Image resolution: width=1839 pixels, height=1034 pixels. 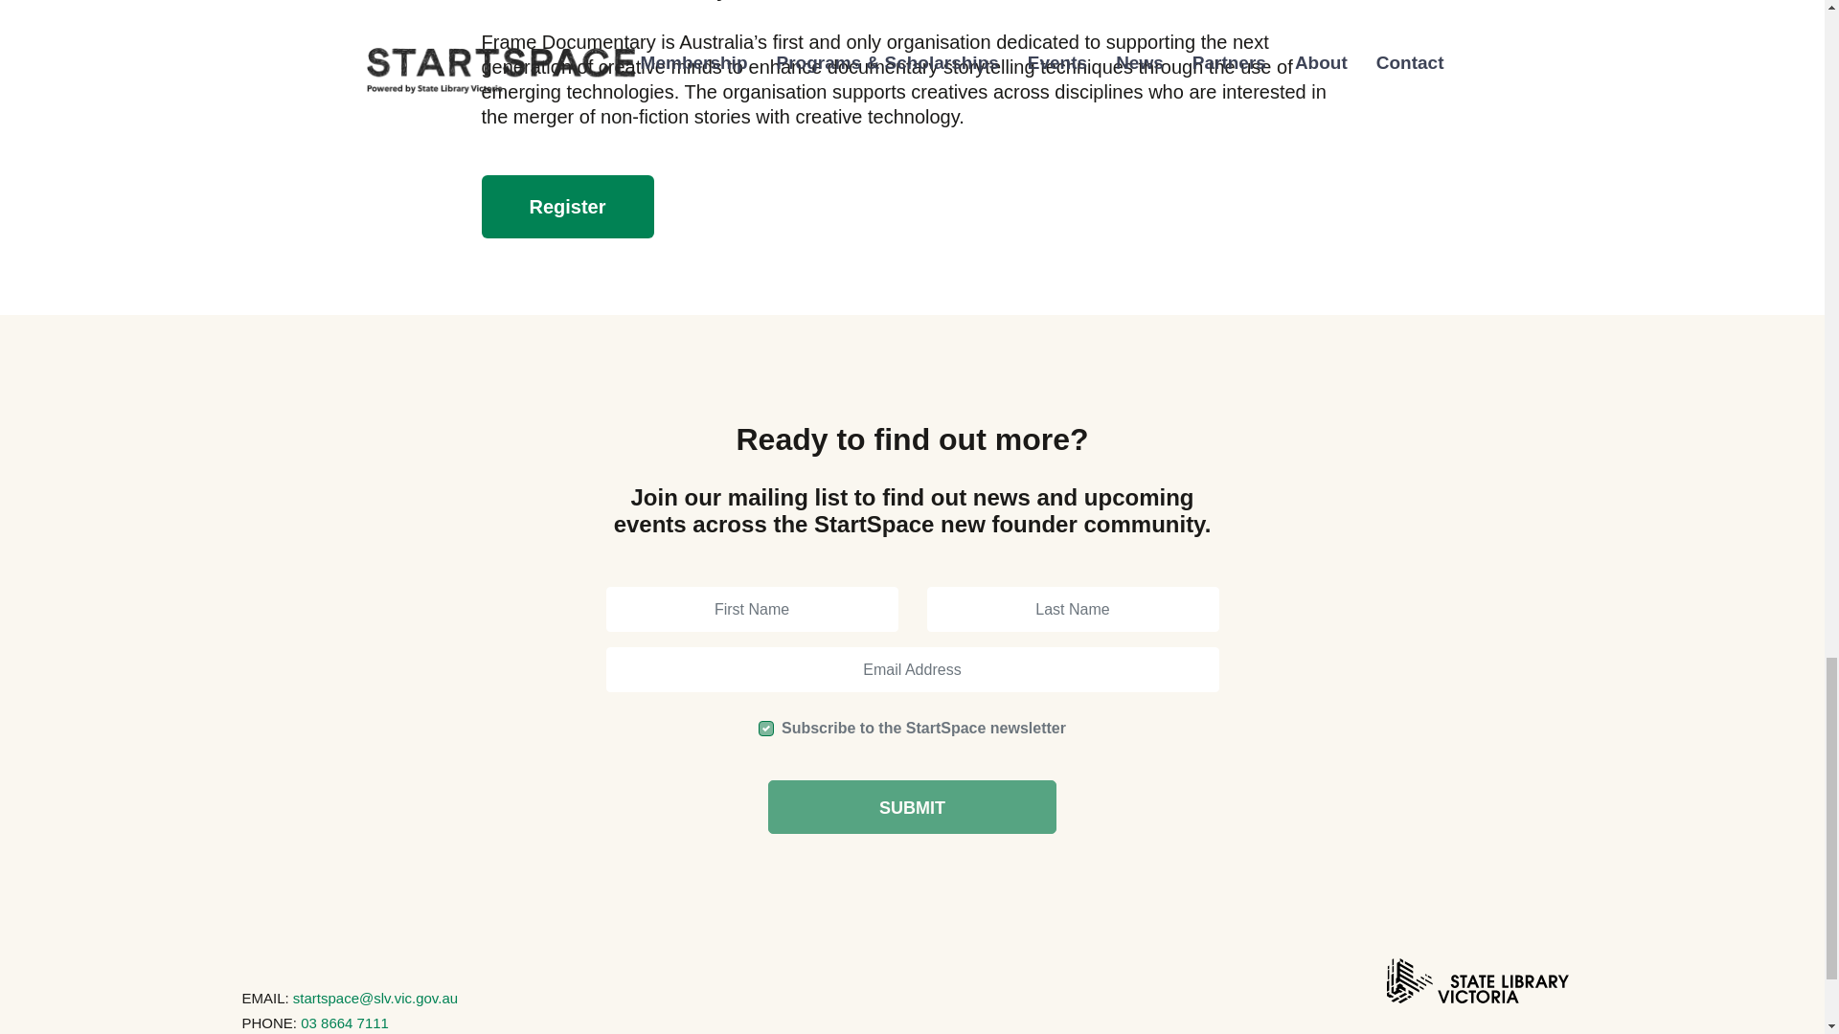 I want to click on 03 8664 7111, so click(x=345, y=1023).